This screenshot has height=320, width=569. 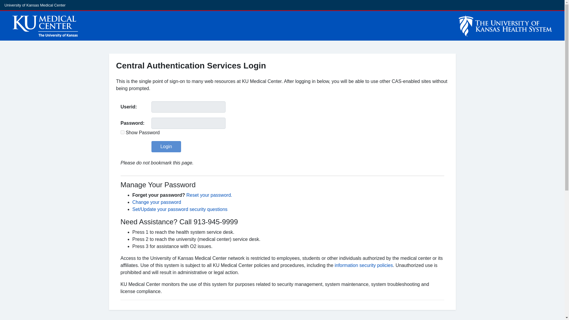 I want to click on on, so click(x=123, y=132).